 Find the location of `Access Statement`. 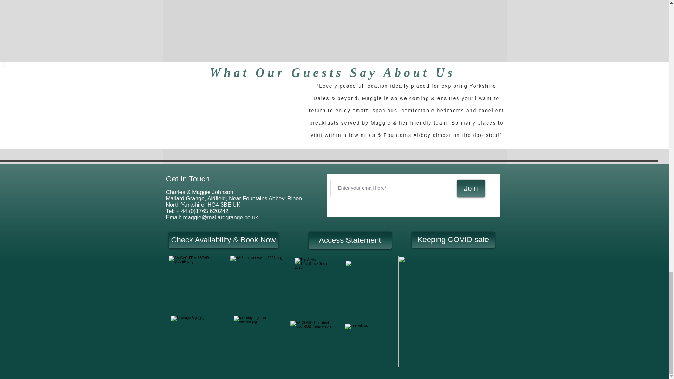

Access Statement is located at coordinates (350, 240).